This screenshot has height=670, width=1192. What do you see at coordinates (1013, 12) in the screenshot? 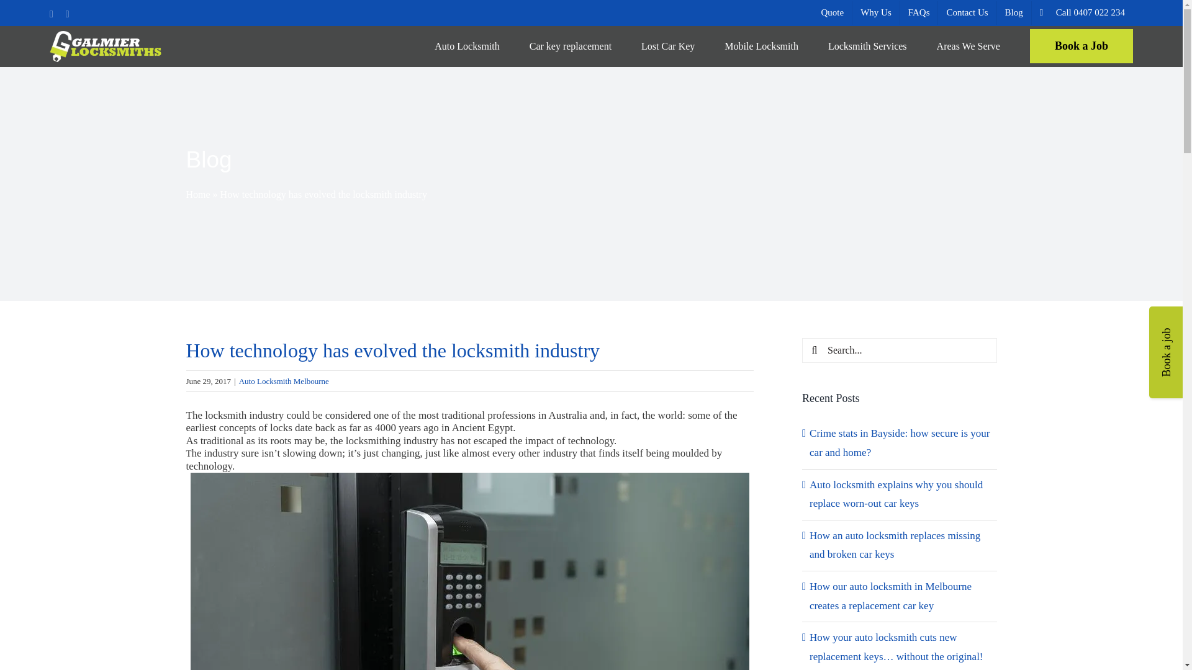
I see `Blog` at bounding box center [1013, 12].